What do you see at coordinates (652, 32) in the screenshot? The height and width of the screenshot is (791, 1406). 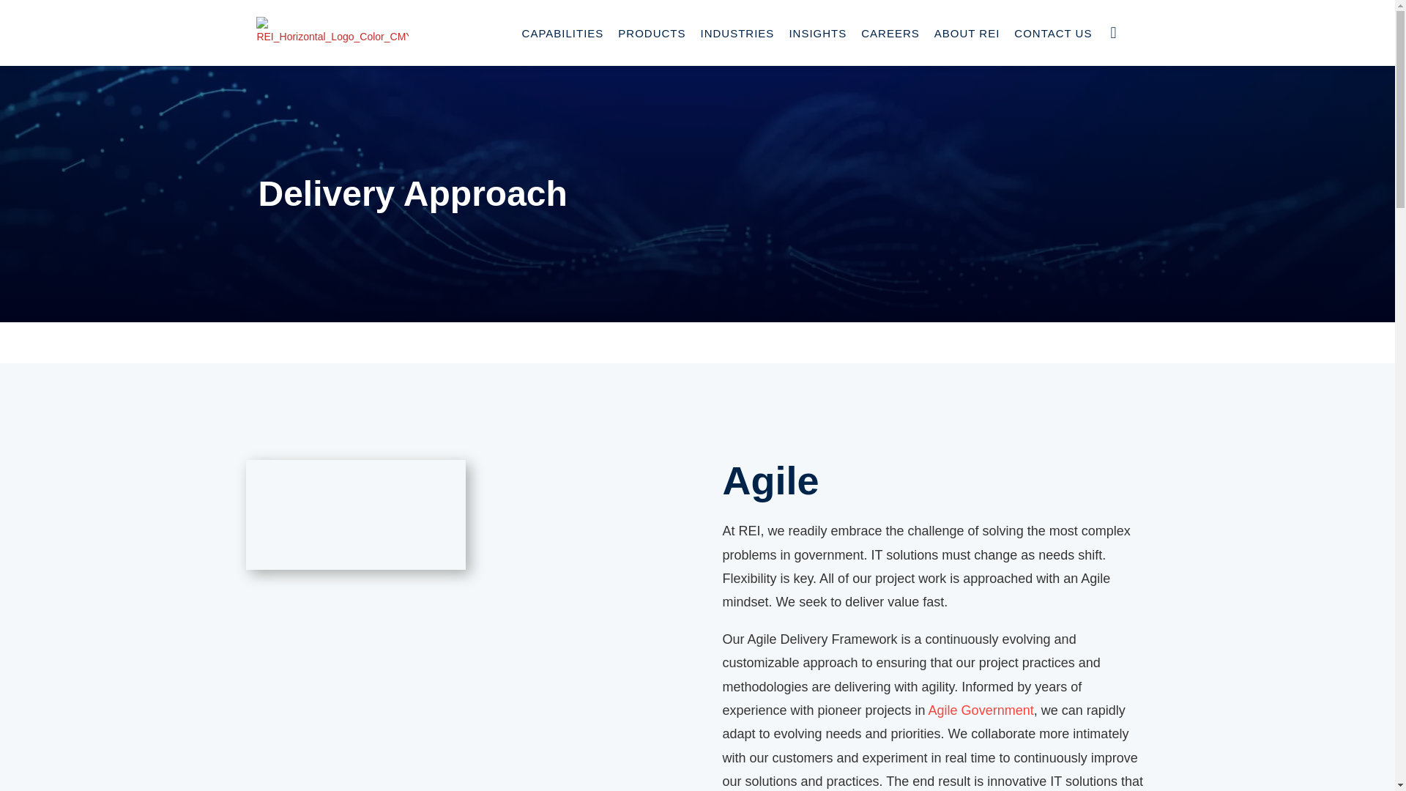 I see `PRODUCTS` at bounding box center [652, 32].